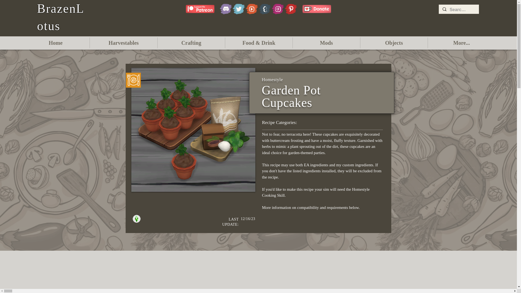  What do you see at coordinates (60, 17) in the screenshot?
I see `BrazenLotus` at bounding box center [60, 17].